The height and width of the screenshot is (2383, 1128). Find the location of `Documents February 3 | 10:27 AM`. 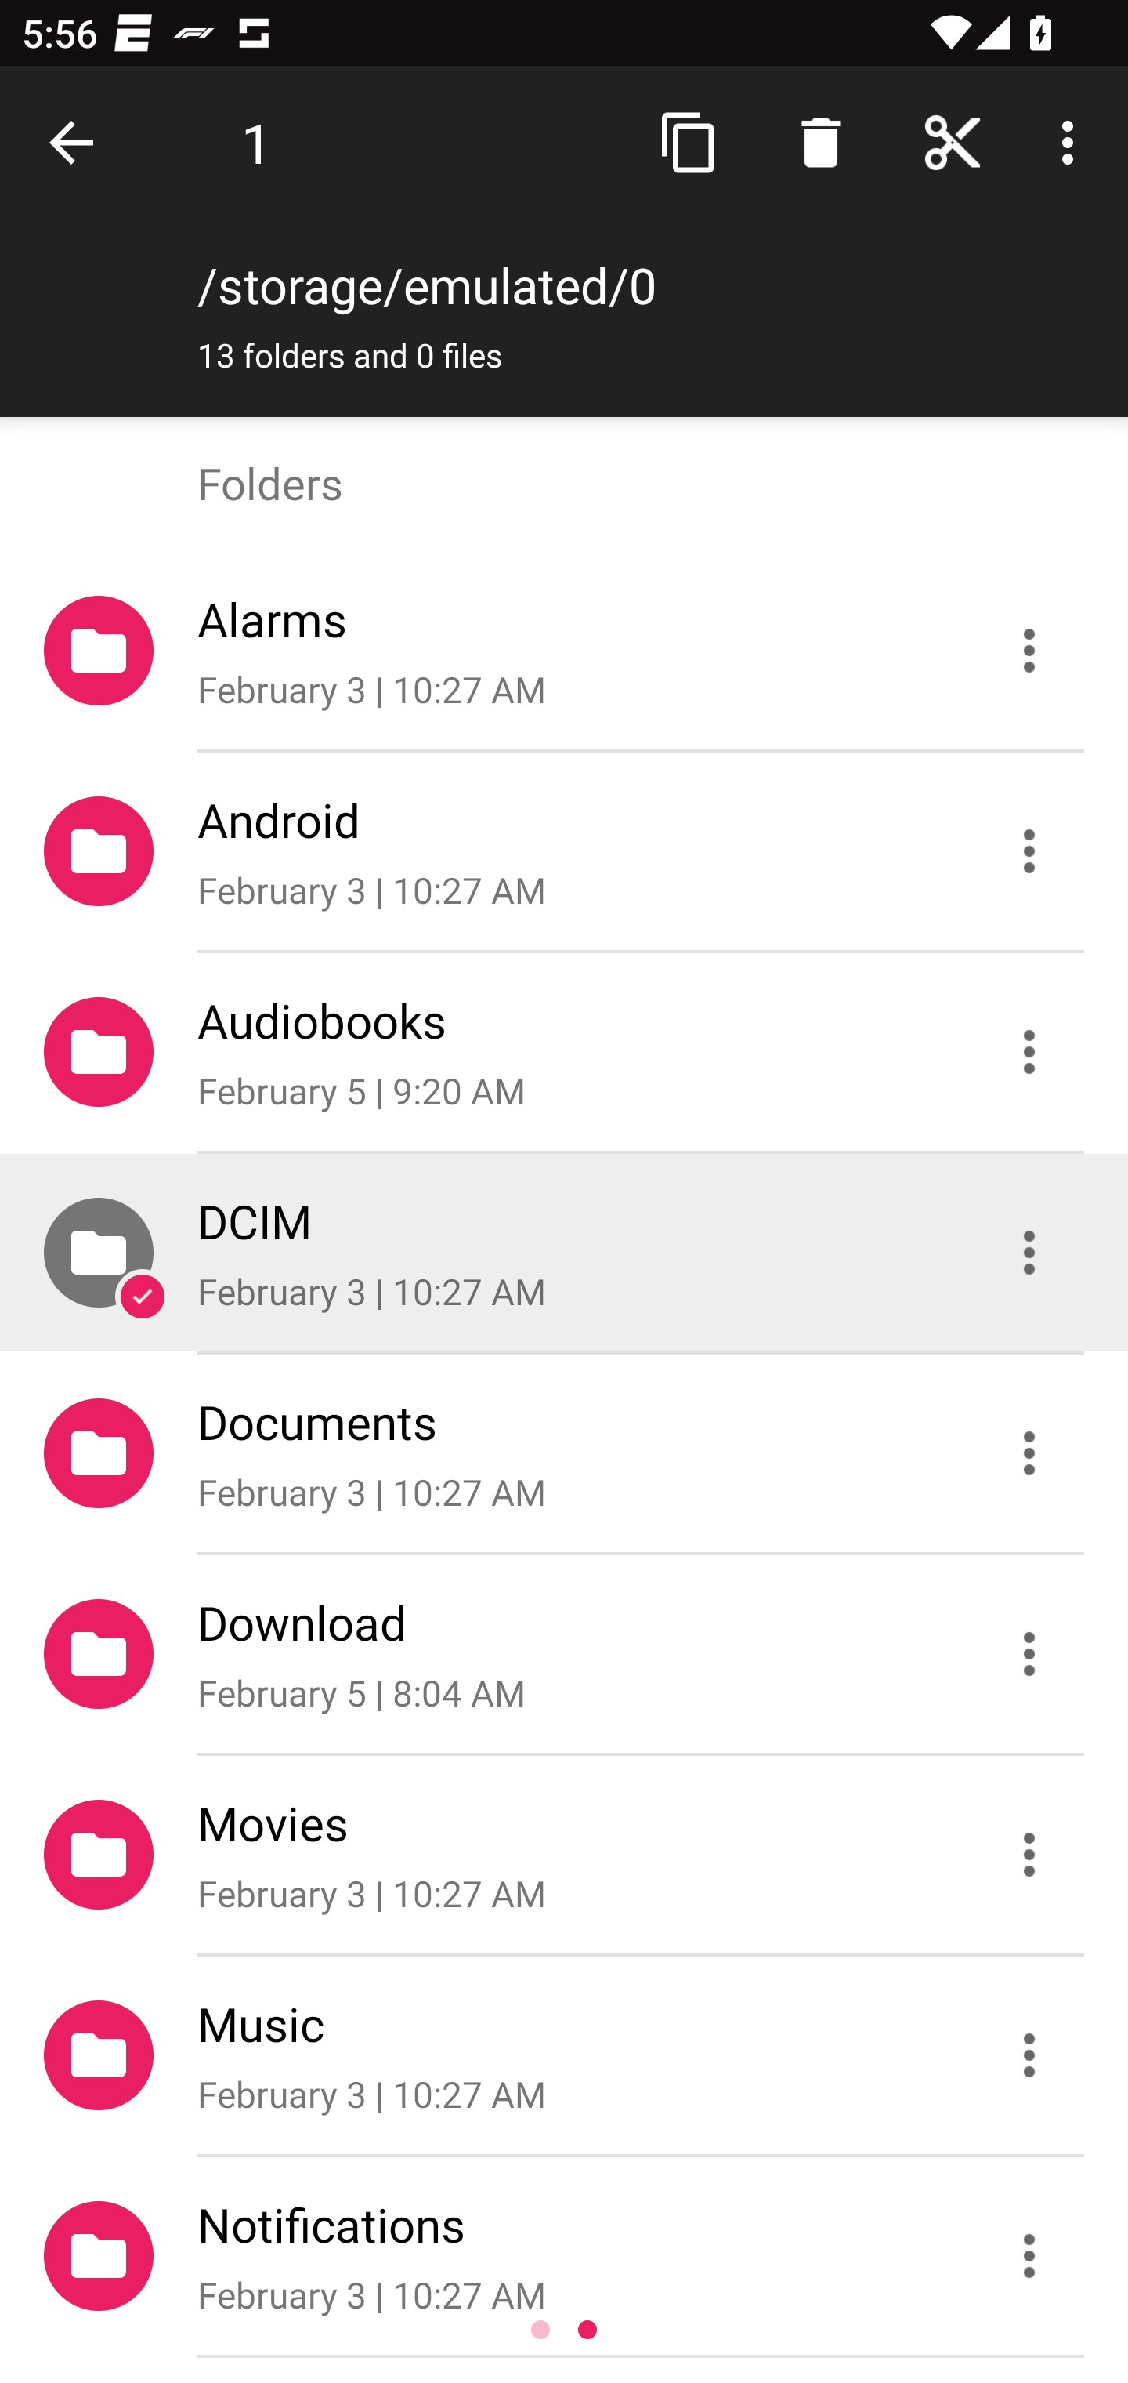

Documents February 3 | 10:27 AM is located at coordinates (564, 1452).